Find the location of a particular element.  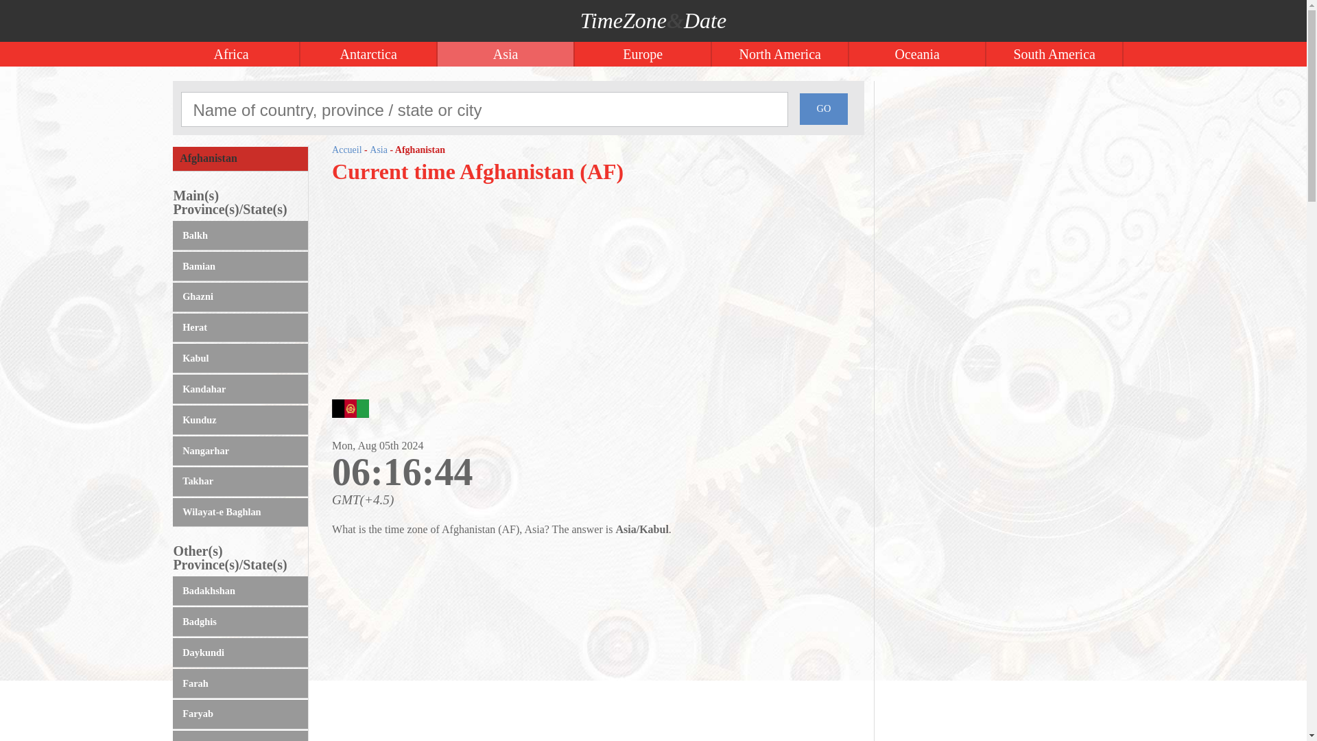

Ghowr is located at coordinates (239, 736).